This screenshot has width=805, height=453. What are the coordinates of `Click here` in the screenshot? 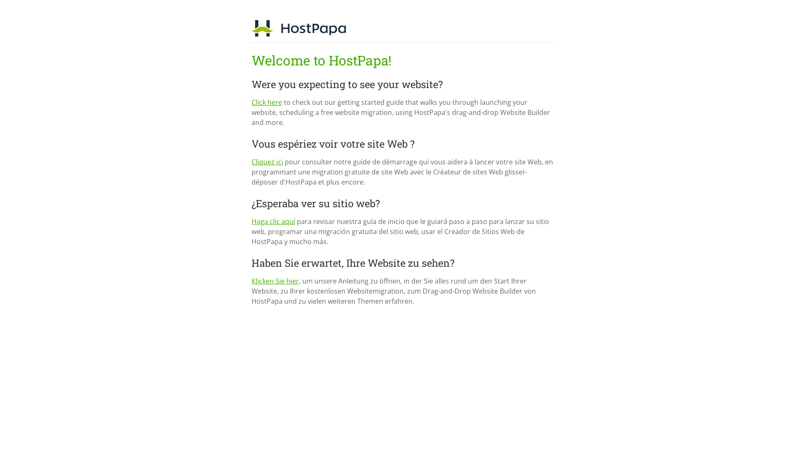 It's located at (267, 102).